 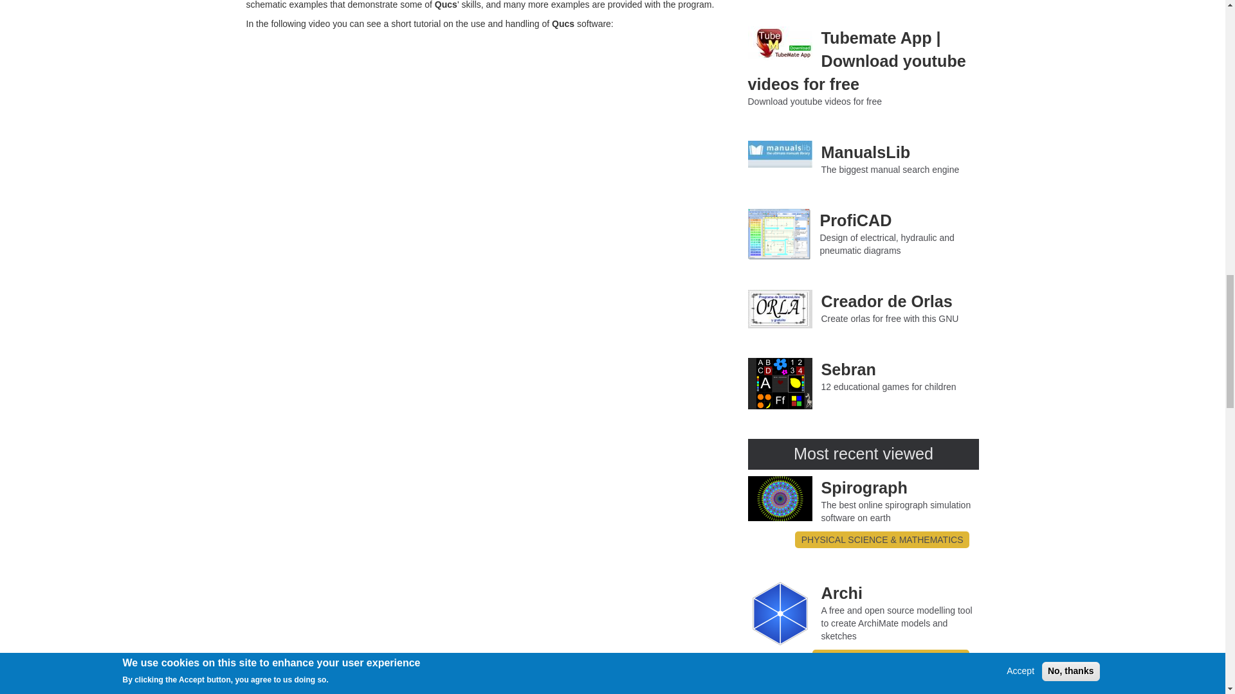 I want to click on ManualsLib Banana-soft.com, so click(x=779, y=154).